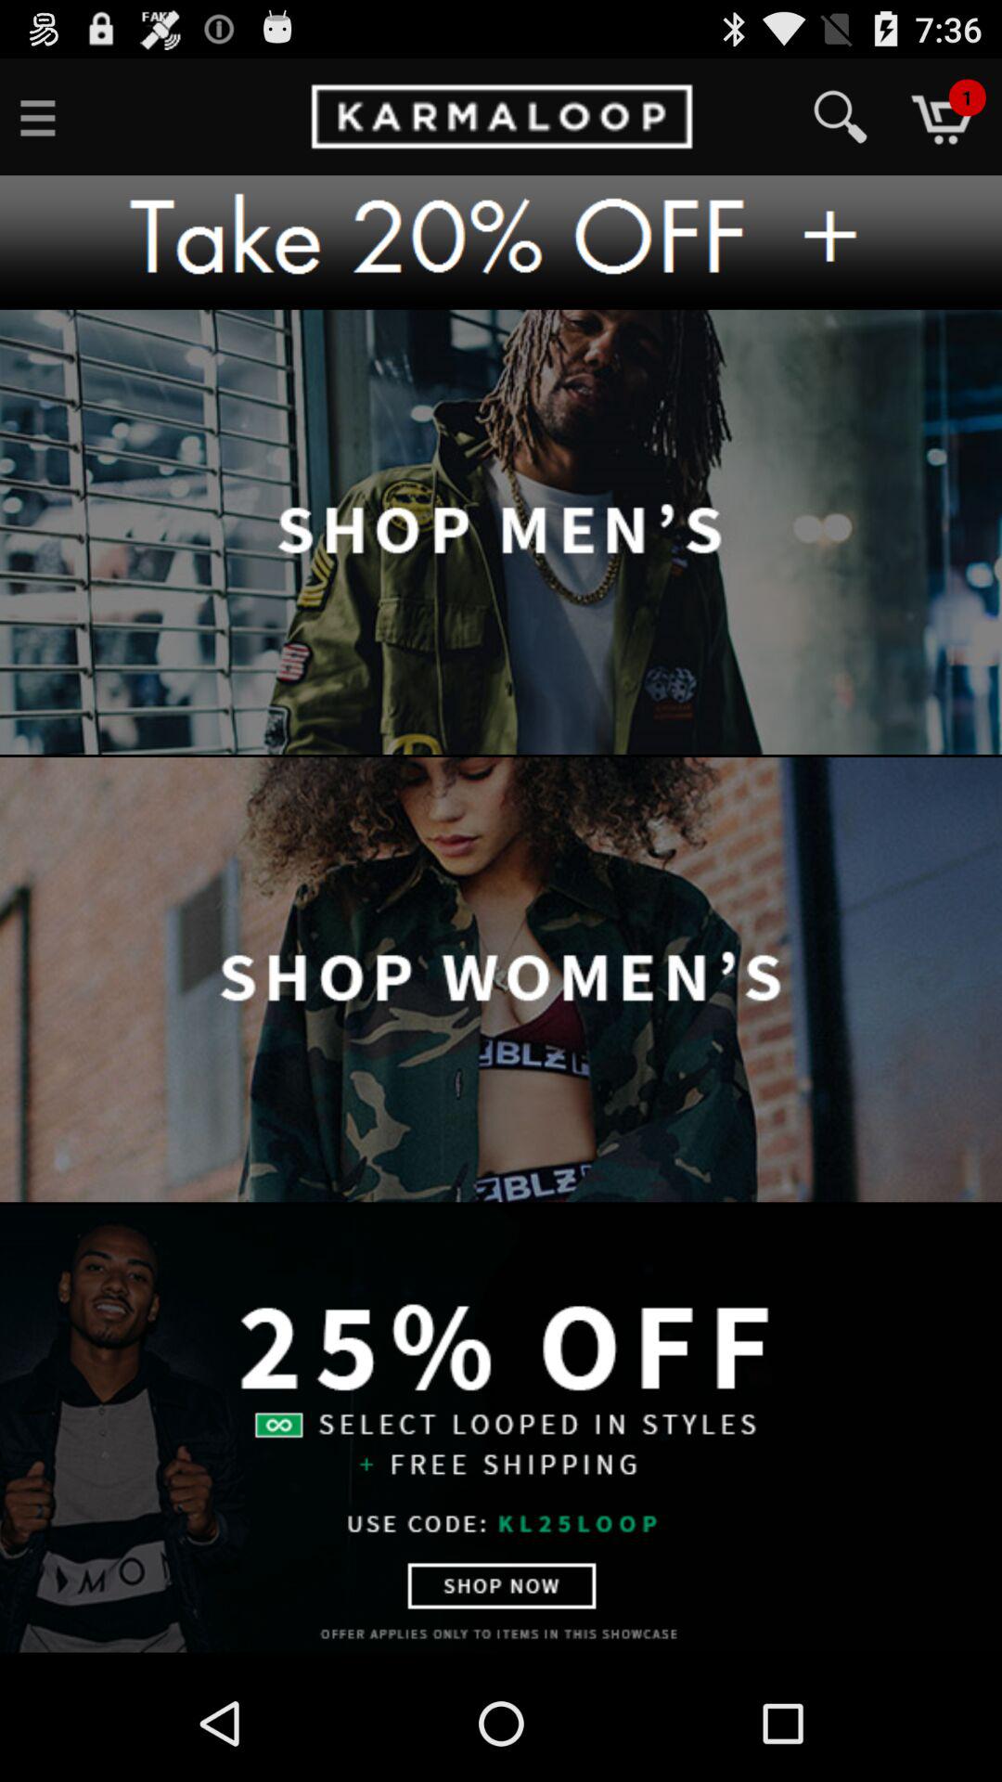  Describe the element at coordinates (501, 533) in the screenshot. I see `shop men 's clothing` at that location.